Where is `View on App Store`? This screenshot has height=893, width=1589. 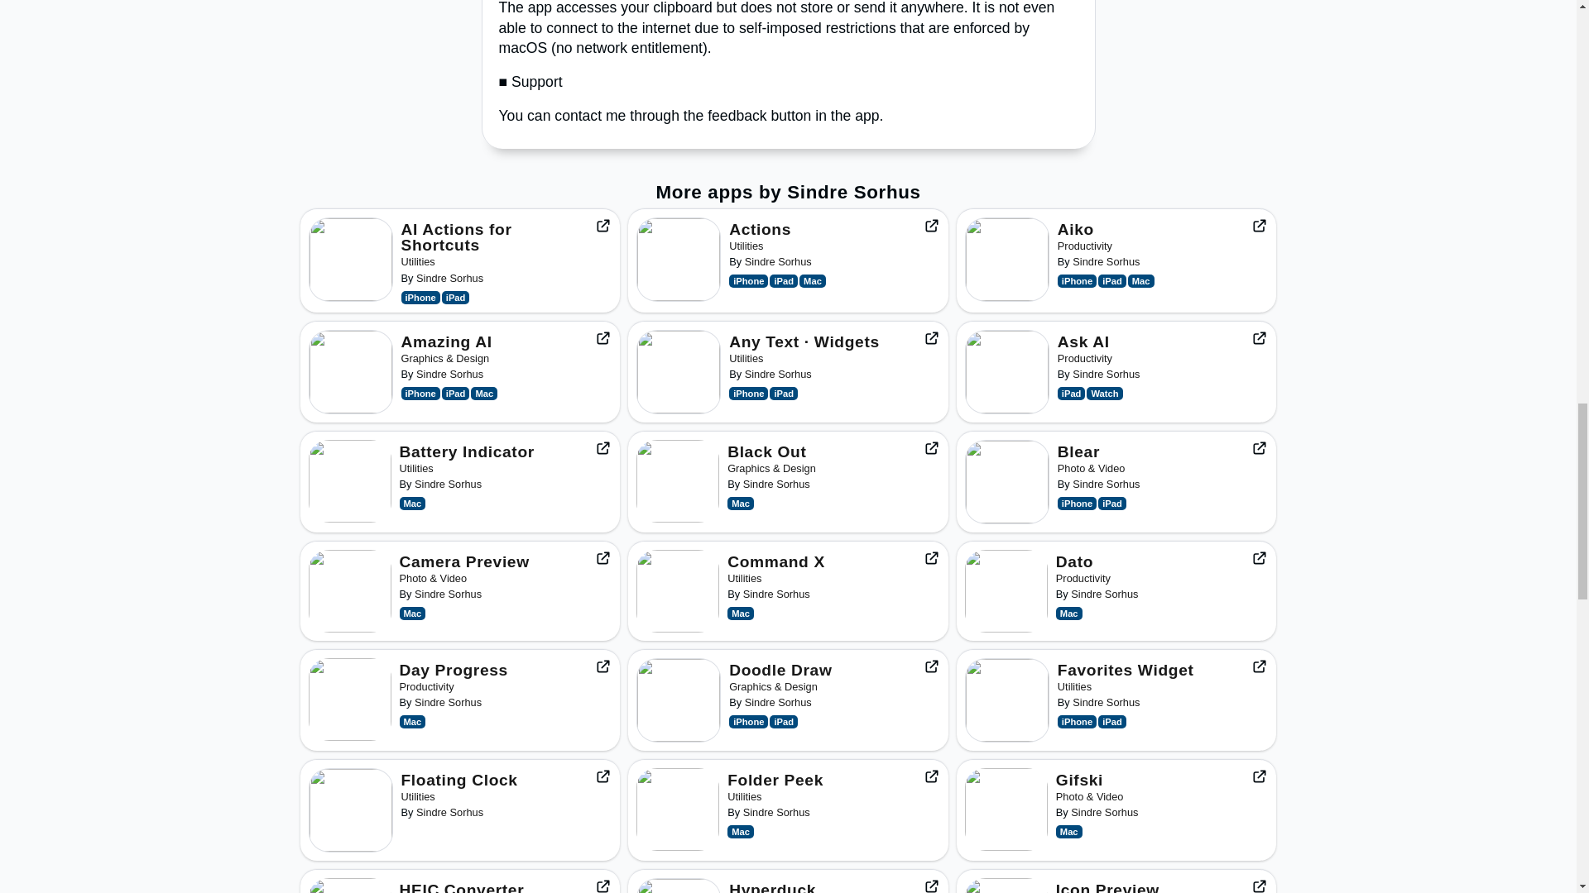 View on App Store is located at coordinates (602, 225).